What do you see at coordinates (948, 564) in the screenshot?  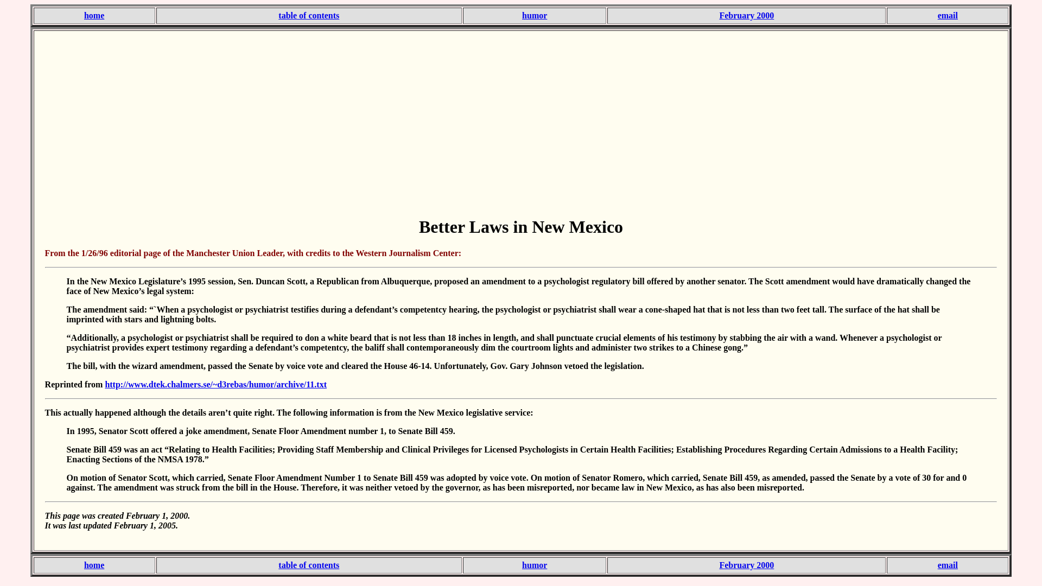 I see `email` at bounding box center [948, 564].